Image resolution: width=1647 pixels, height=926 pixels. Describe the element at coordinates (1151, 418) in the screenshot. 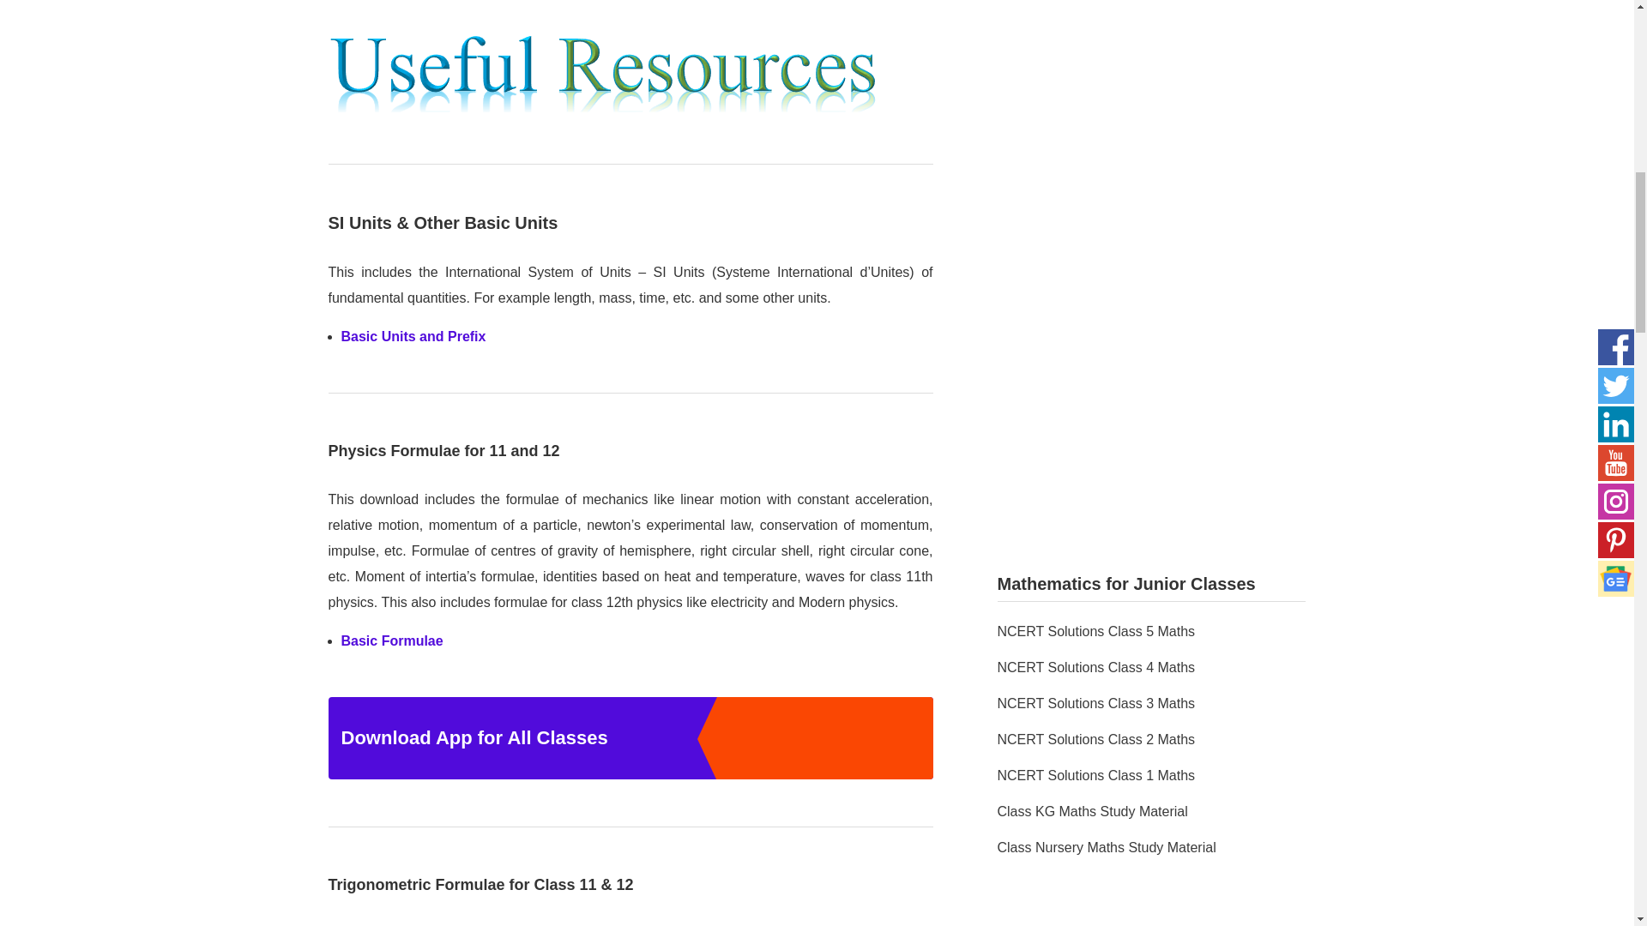

I see `Advertisement` at that location.